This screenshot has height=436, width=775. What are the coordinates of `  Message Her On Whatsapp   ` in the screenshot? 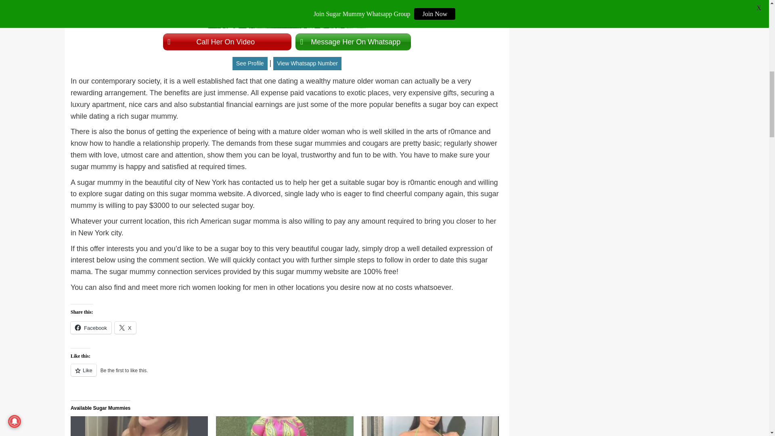 It's located at (353, 42).